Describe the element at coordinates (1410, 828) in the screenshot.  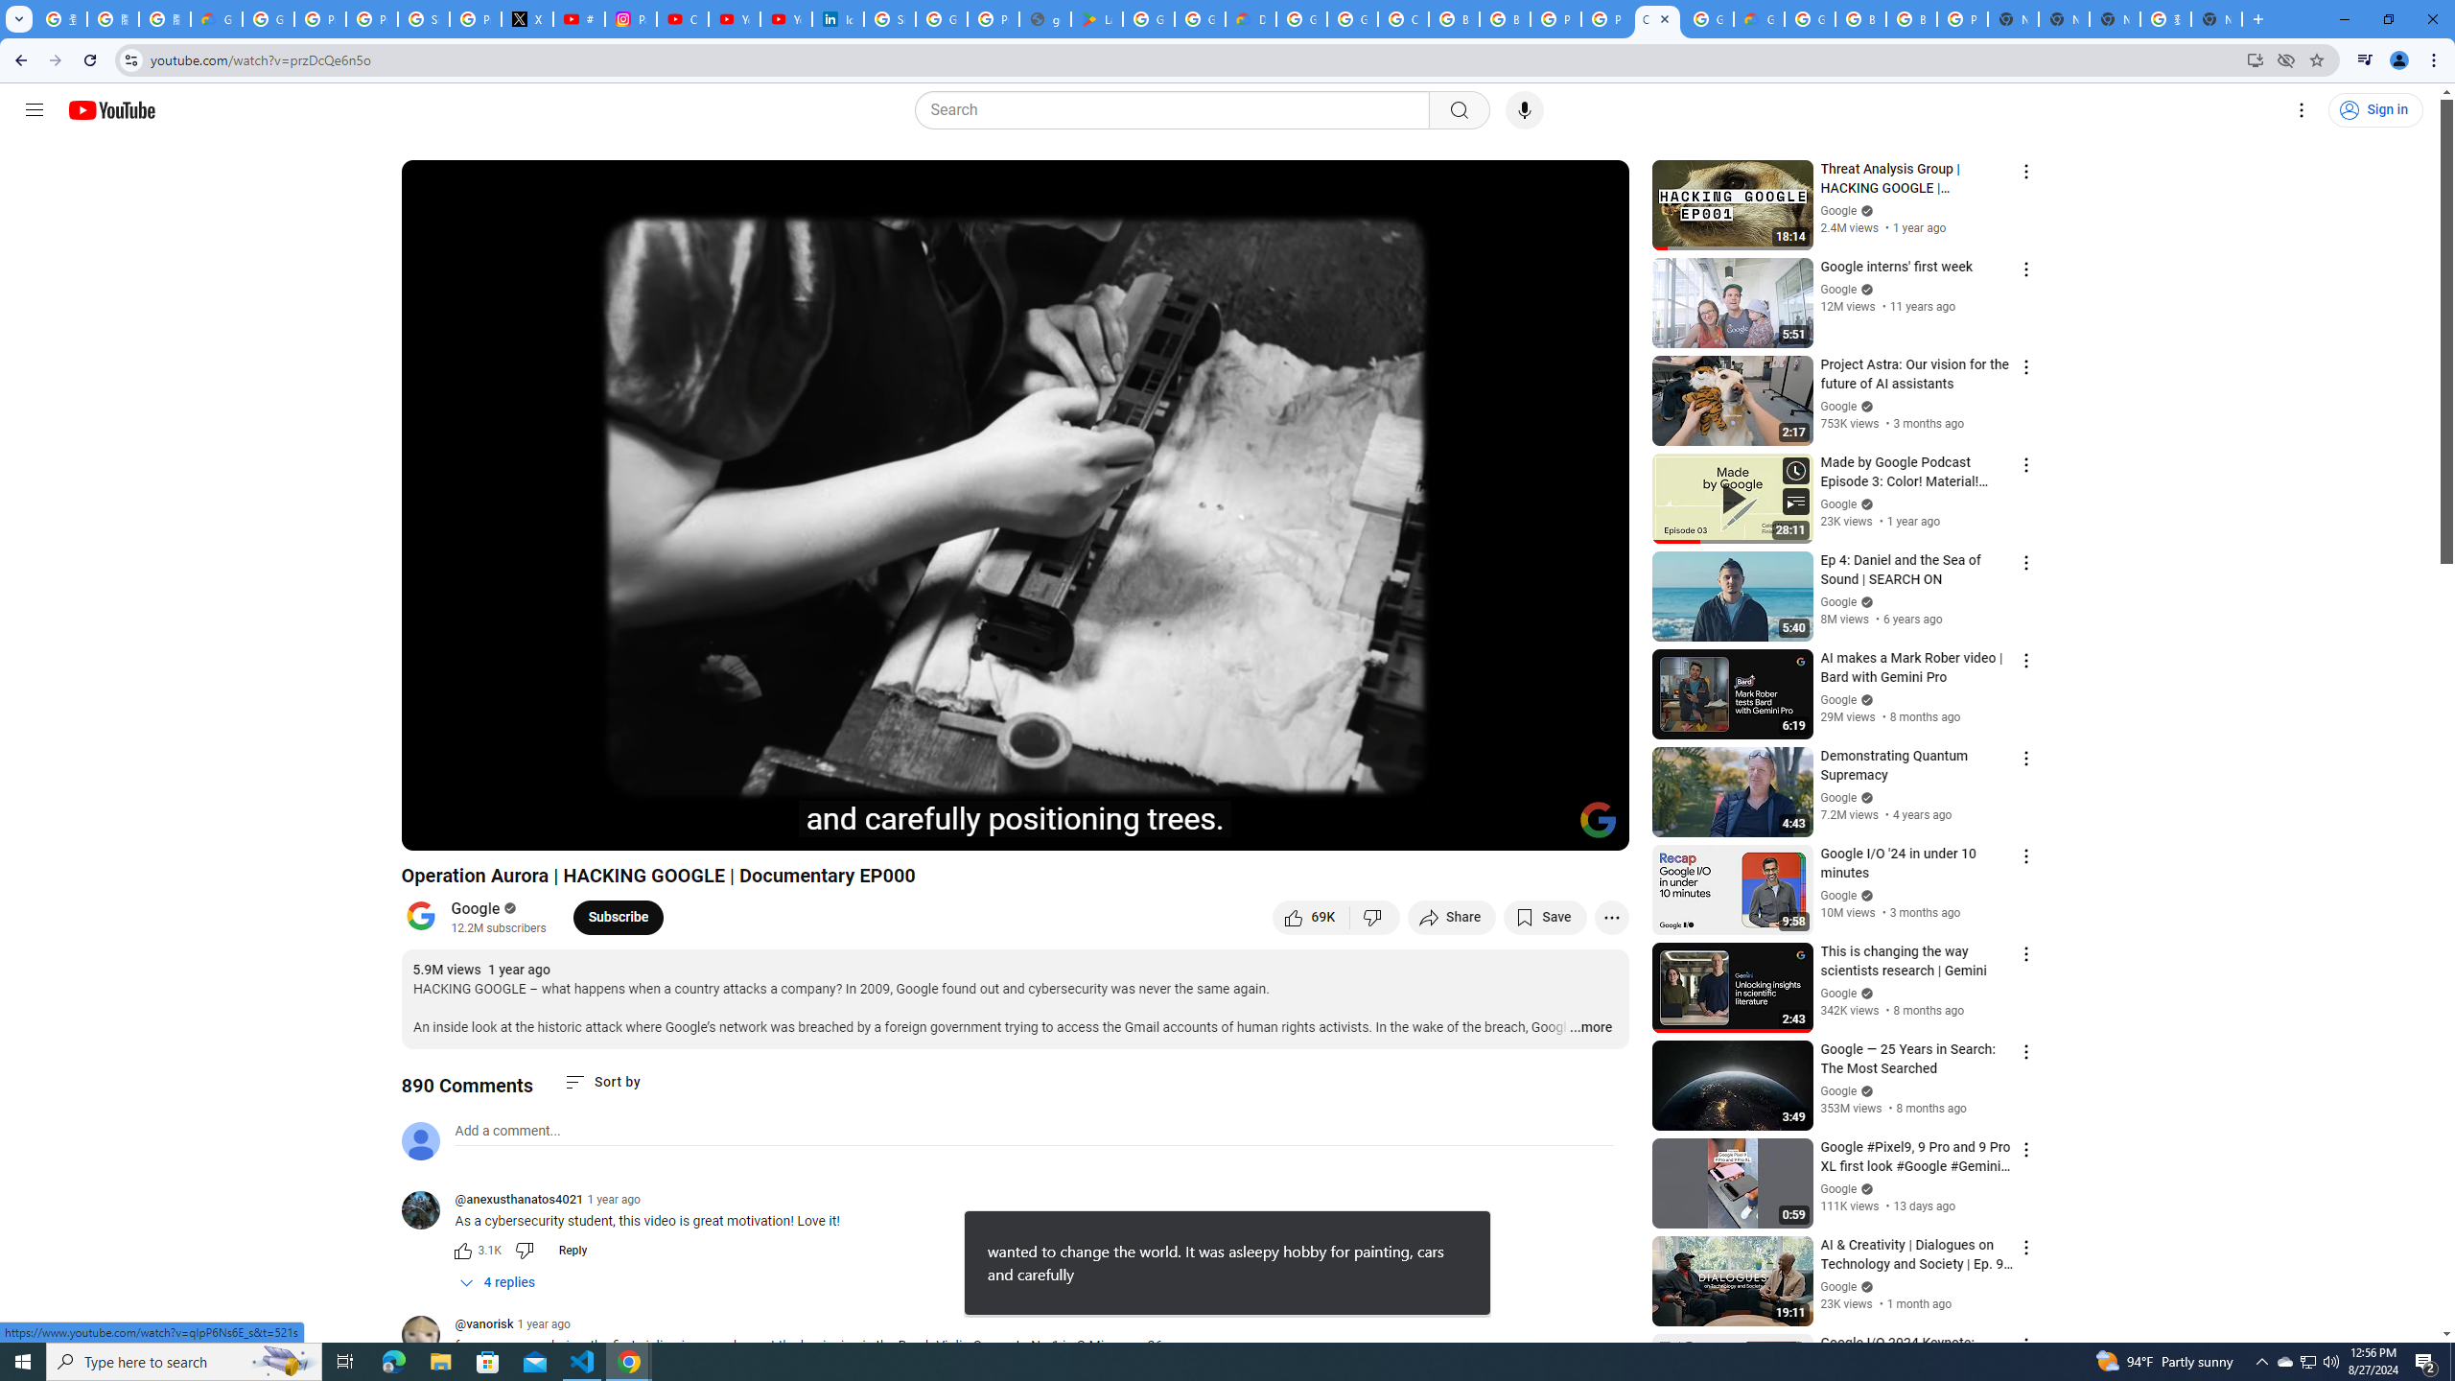
I see `Subtitles/closed captions unavailable` at that location.